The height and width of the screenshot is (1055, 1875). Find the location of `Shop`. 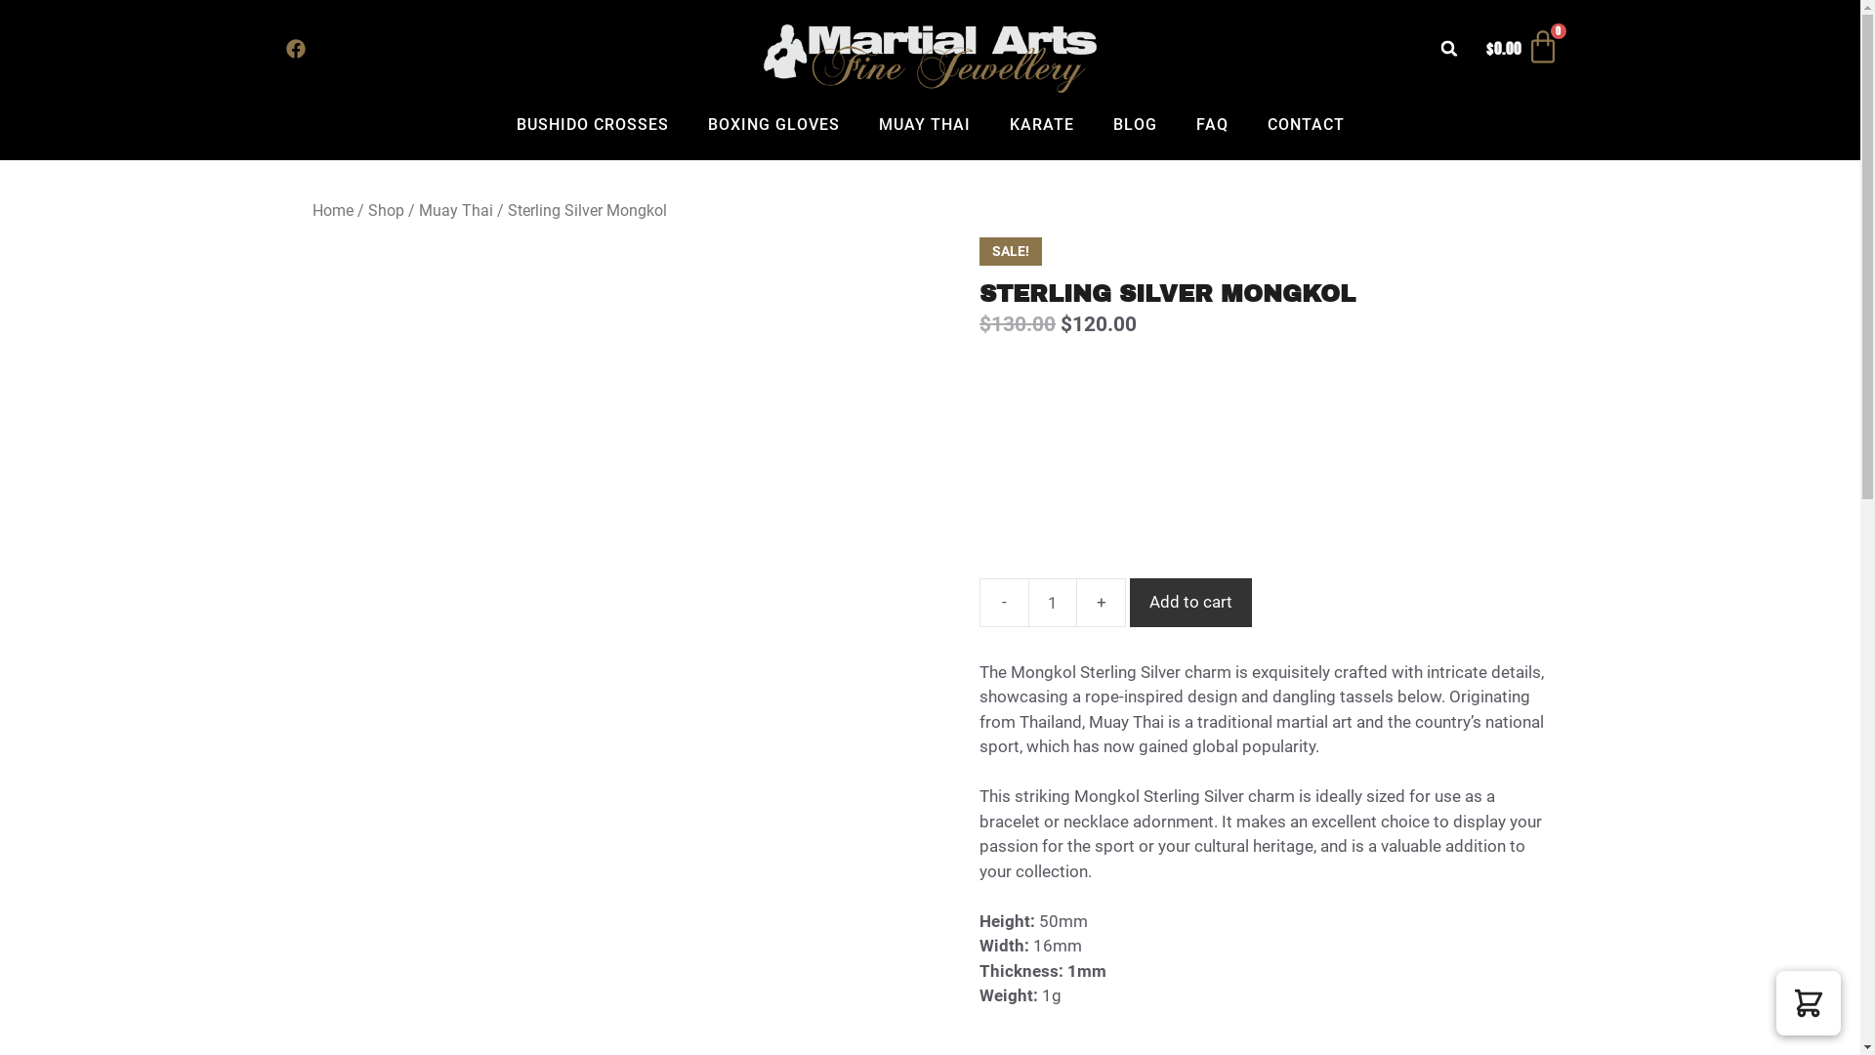

Shop is located at coordinates (387, 211).